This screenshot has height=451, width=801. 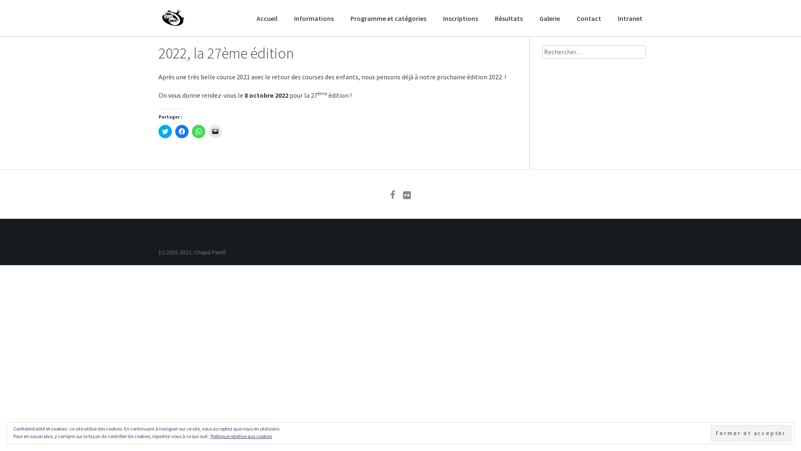 I want to click on Politique relative aux cookies, so click(x=241, y=436).